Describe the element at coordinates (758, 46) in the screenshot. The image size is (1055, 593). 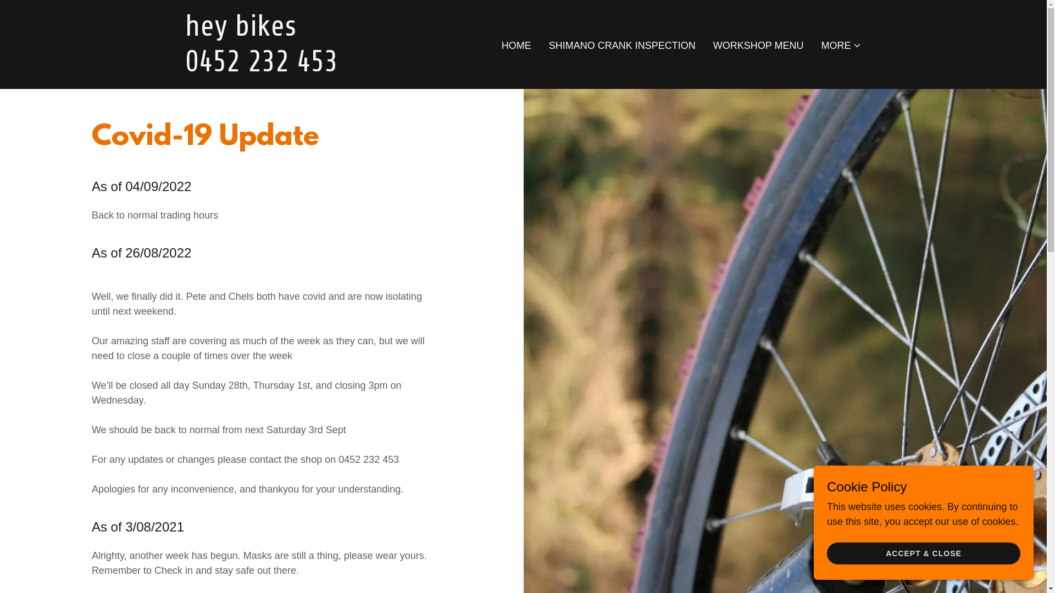
I see `WORKSHOP MENU` at that location.